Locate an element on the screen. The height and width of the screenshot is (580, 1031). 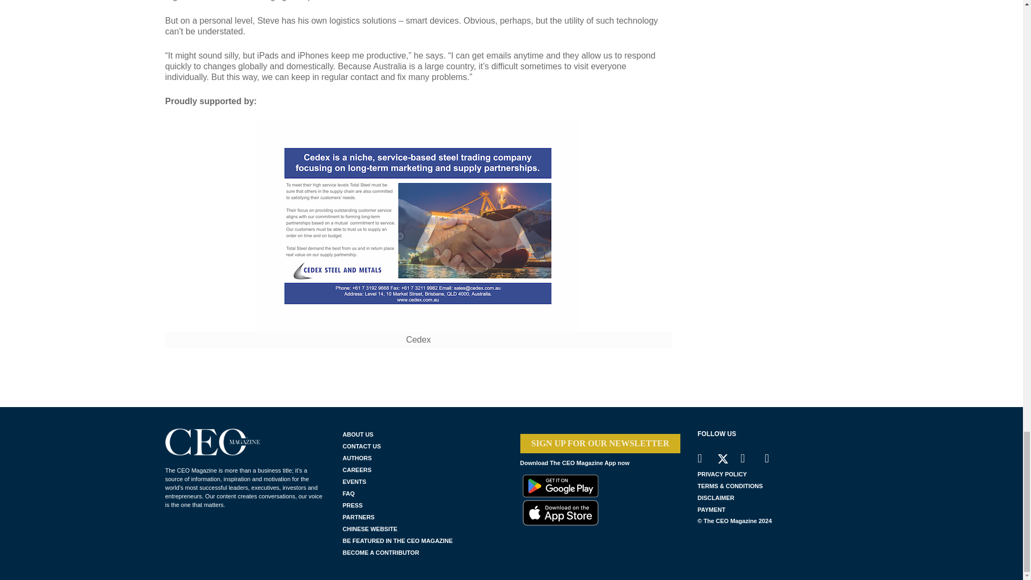
CONTACT US is located at coordinates (422, 446).